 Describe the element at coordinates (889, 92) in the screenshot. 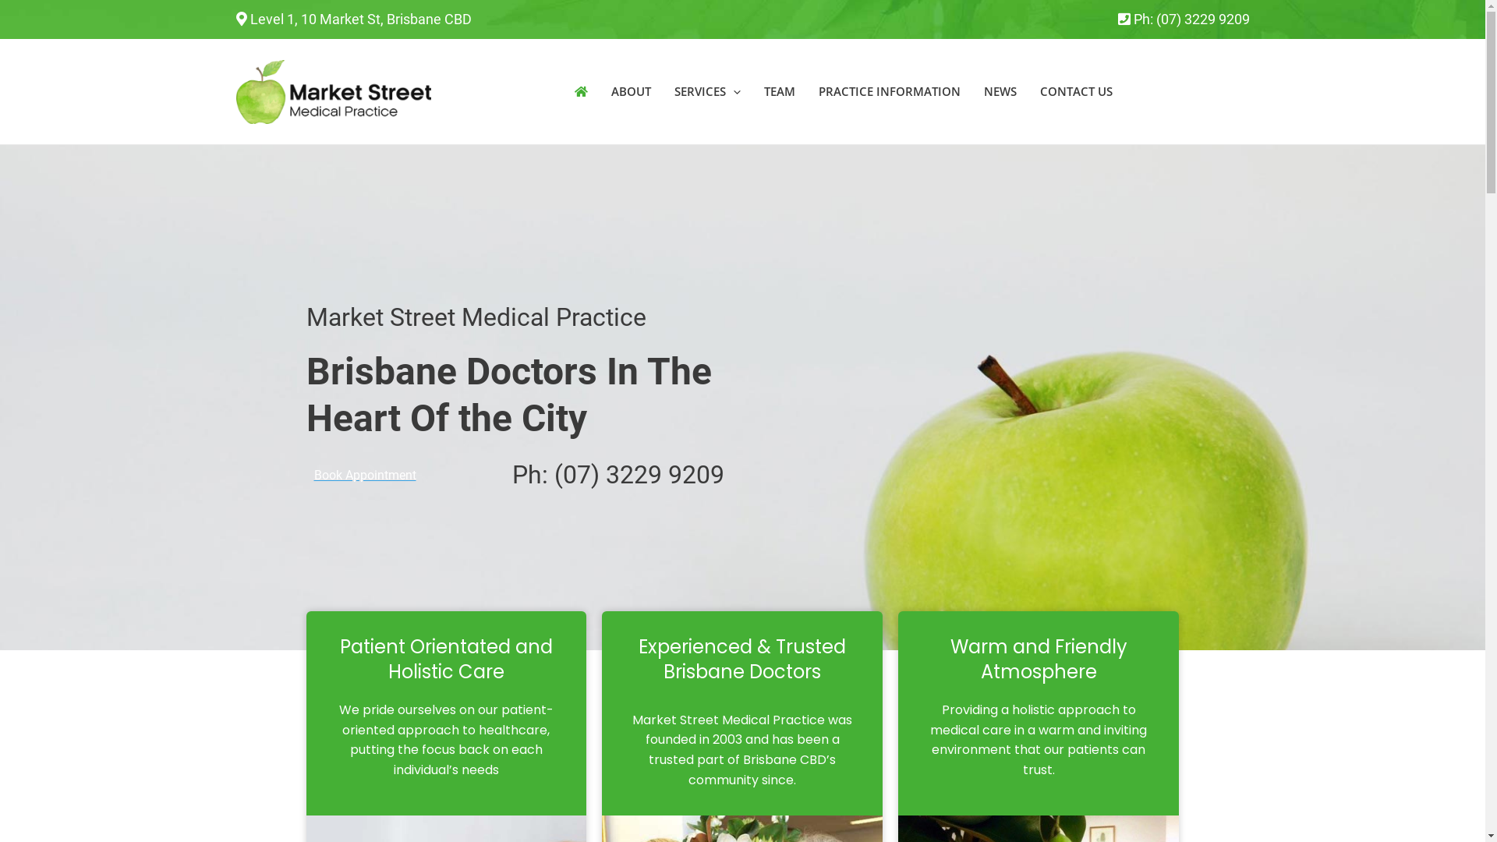

I see `PRACTICE INFORMATION` at that location.